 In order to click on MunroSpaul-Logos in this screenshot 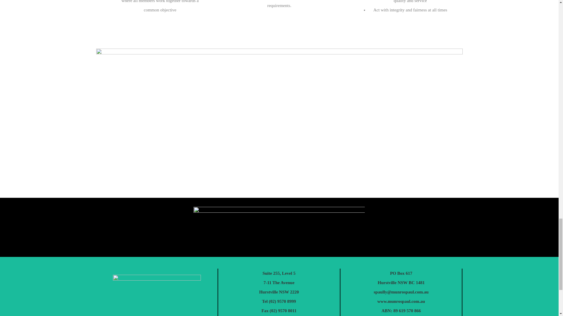, I will do `click(279, 227)`.